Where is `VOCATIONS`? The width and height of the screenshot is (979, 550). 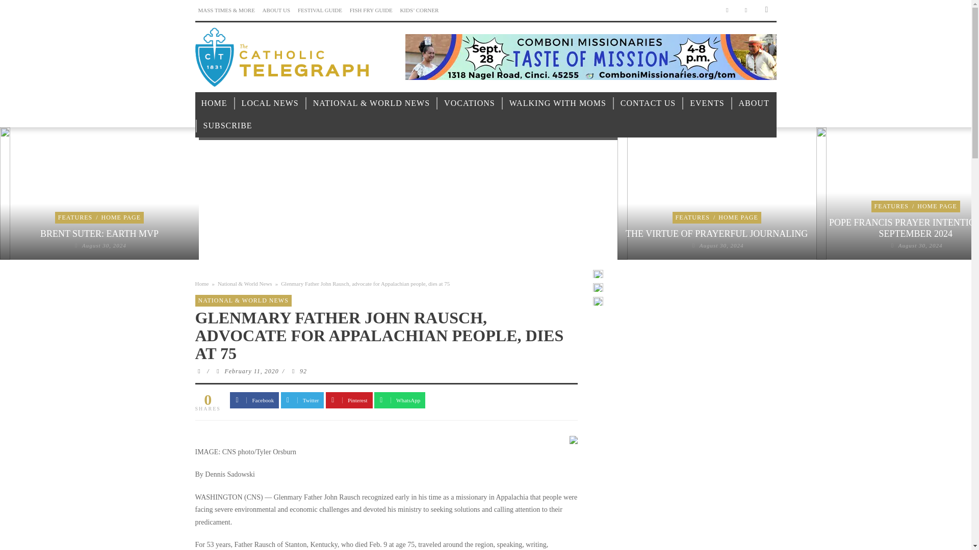
VOCATIONS is located at coordinates (469, 103).